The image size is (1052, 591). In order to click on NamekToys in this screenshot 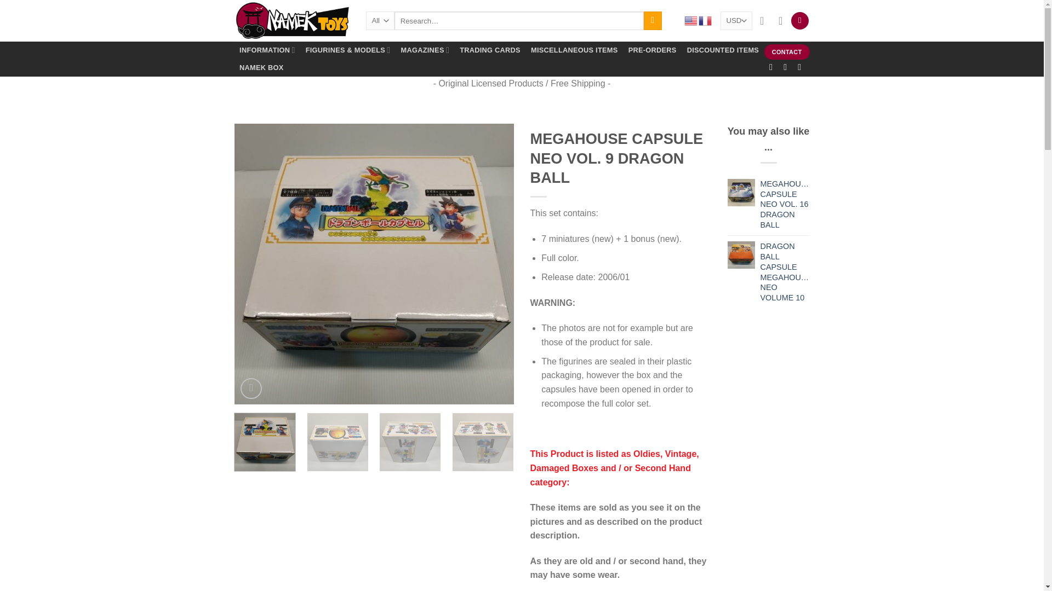, I will do `click(291, 21)`.